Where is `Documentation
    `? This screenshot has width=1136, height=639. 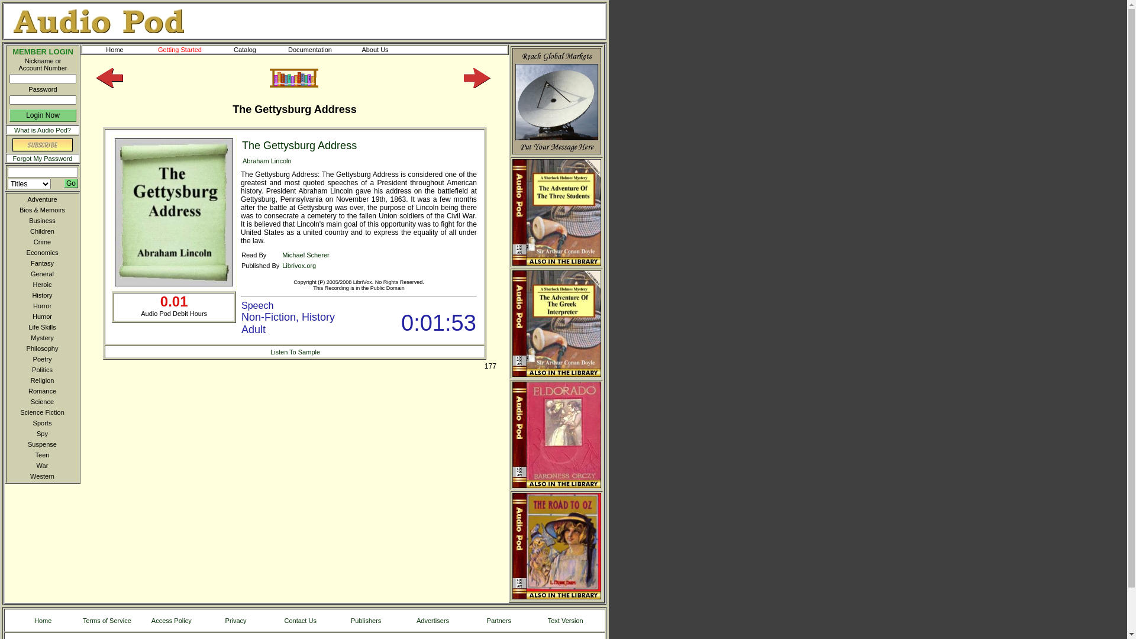
Documentation
     is located at coordinates (310, 50).